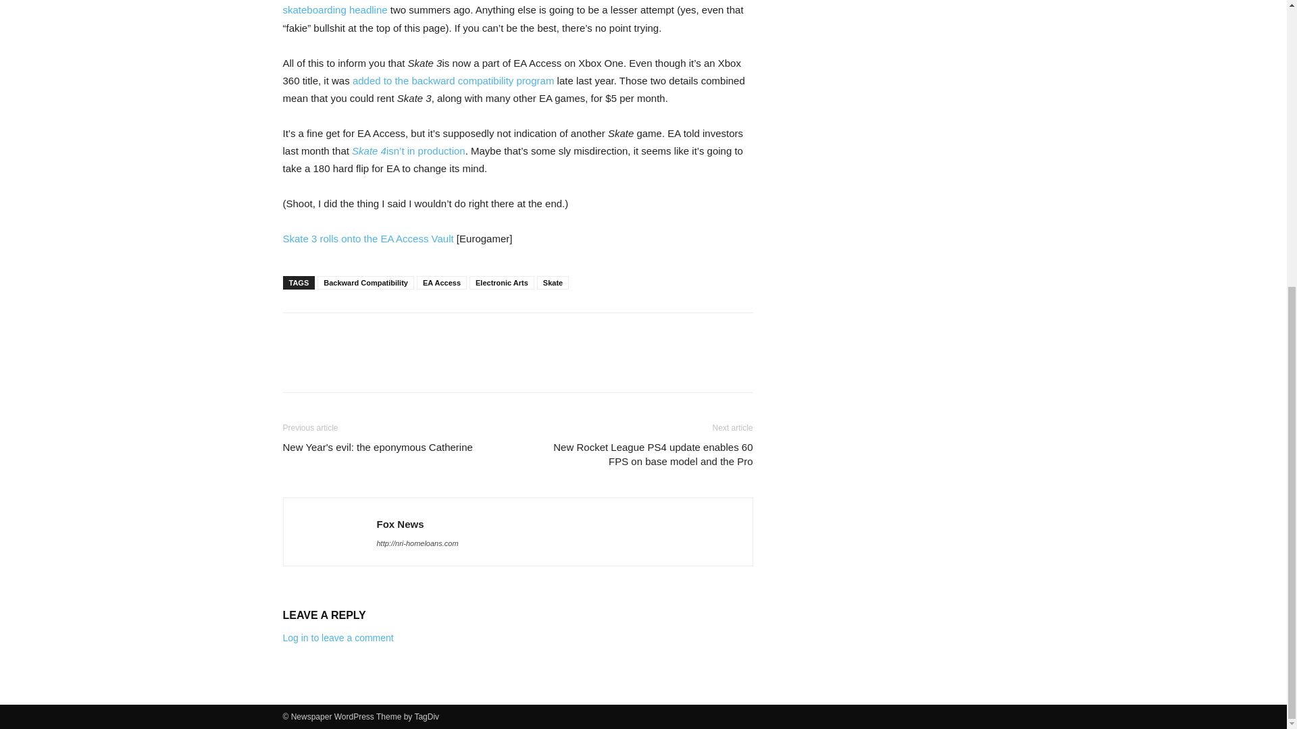  What do you see at coordinates (367, 238) in the screenshot?
I see `Skate 3 rolls onto the EA Access Vault` at bounding box center [367, 238].